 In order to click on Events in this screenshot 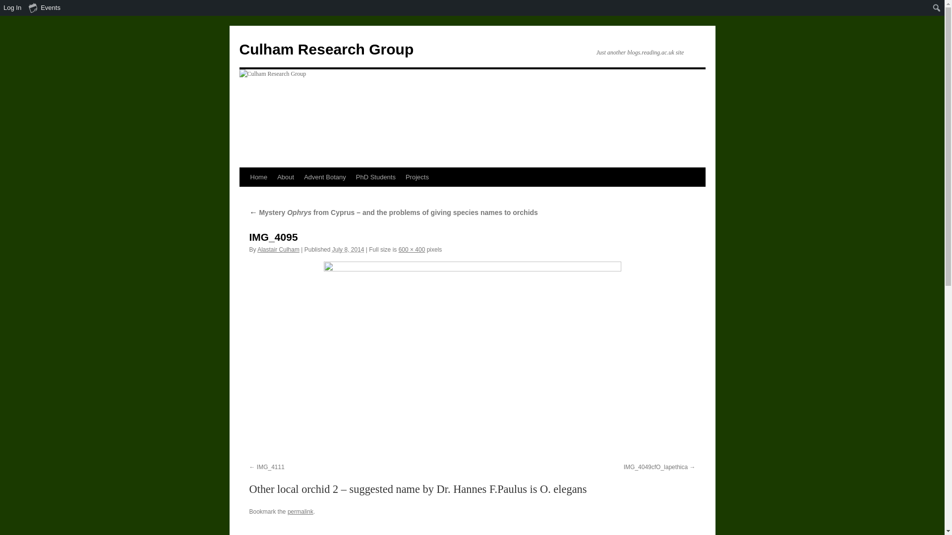, I will do `click(45, 8)`.